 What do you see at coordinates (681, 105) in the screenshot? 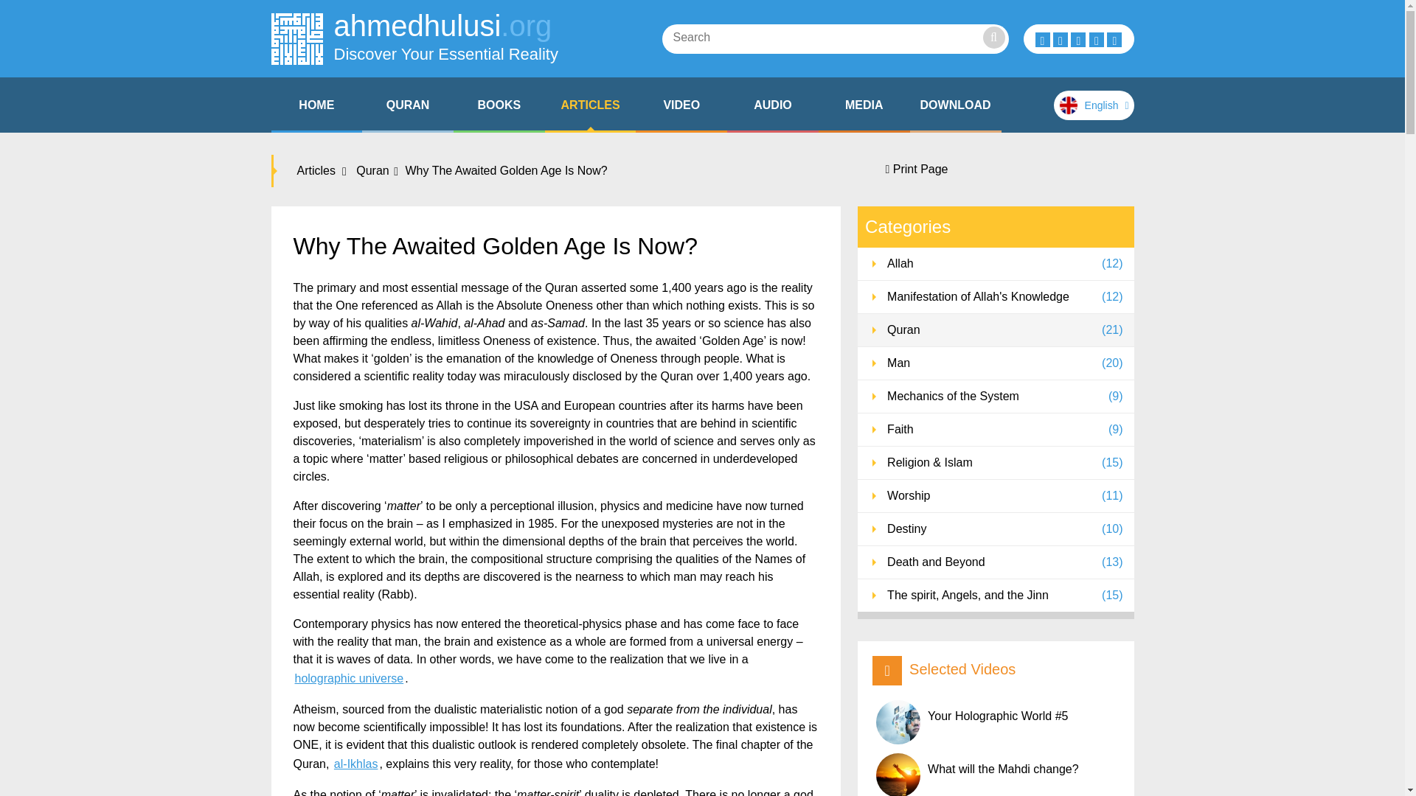
I see `Video` at bounding box center [681, 105].